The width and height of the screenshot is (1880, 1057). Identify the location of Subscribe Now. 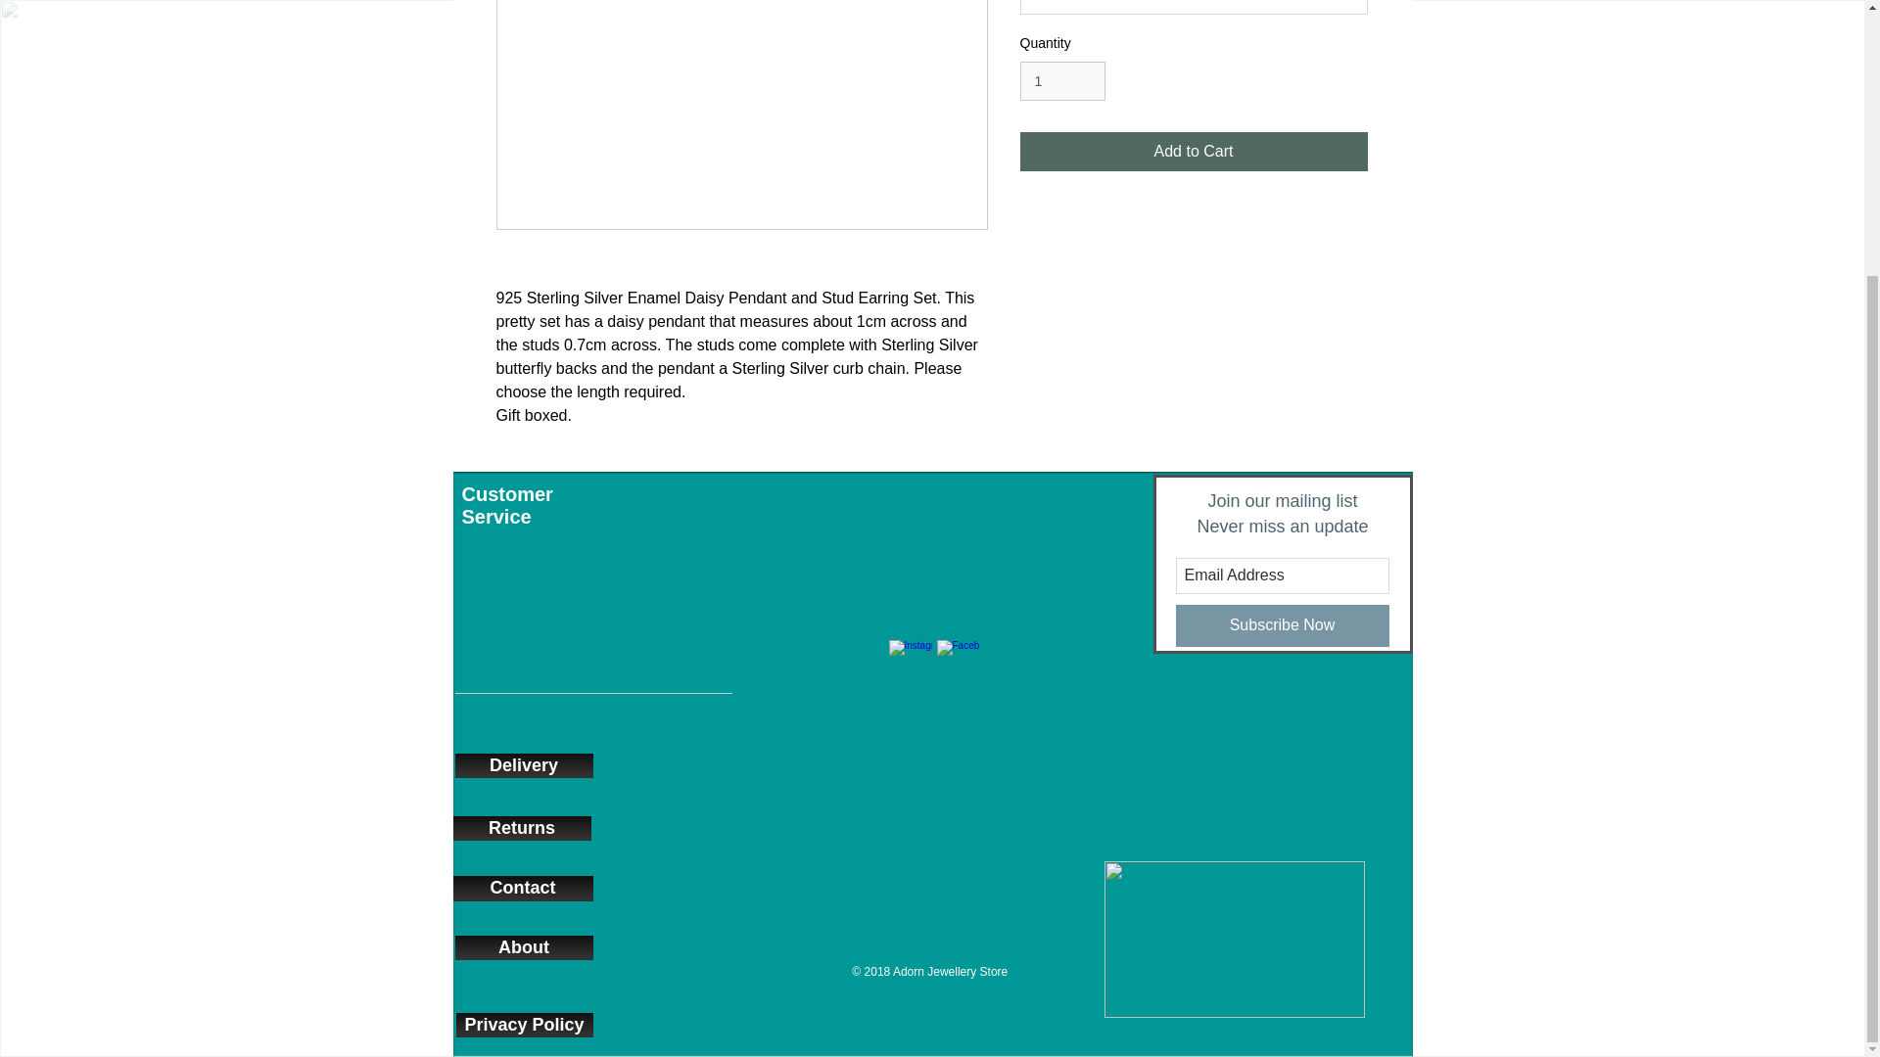
(1282, 624).